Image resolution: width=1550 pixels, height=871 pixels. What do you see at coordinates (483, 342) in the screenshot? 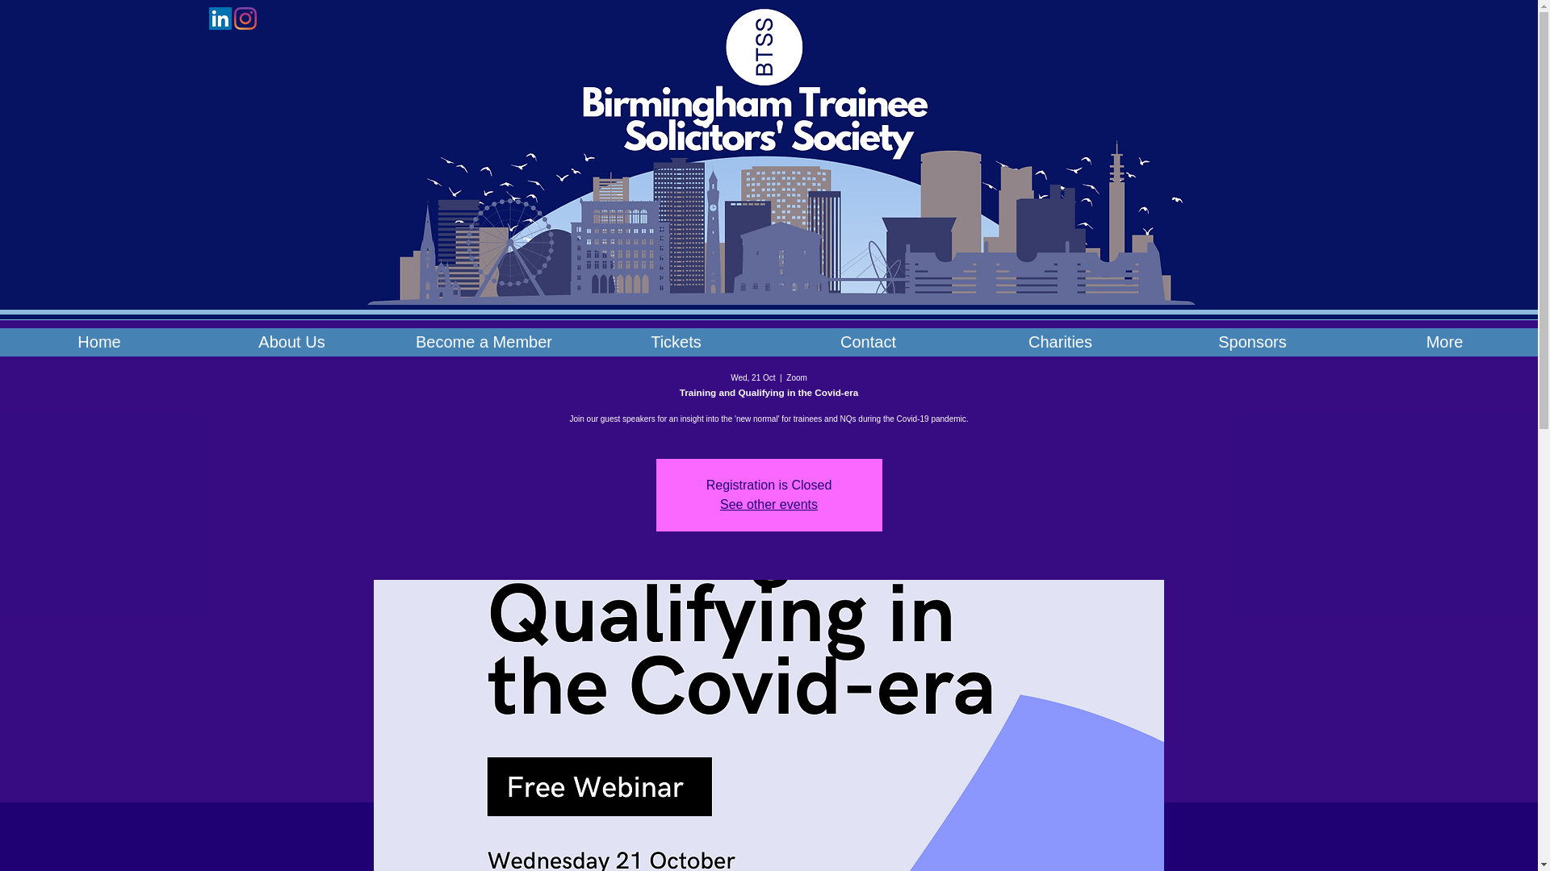
I see `Become a Member` at bounding box center [483, 342].